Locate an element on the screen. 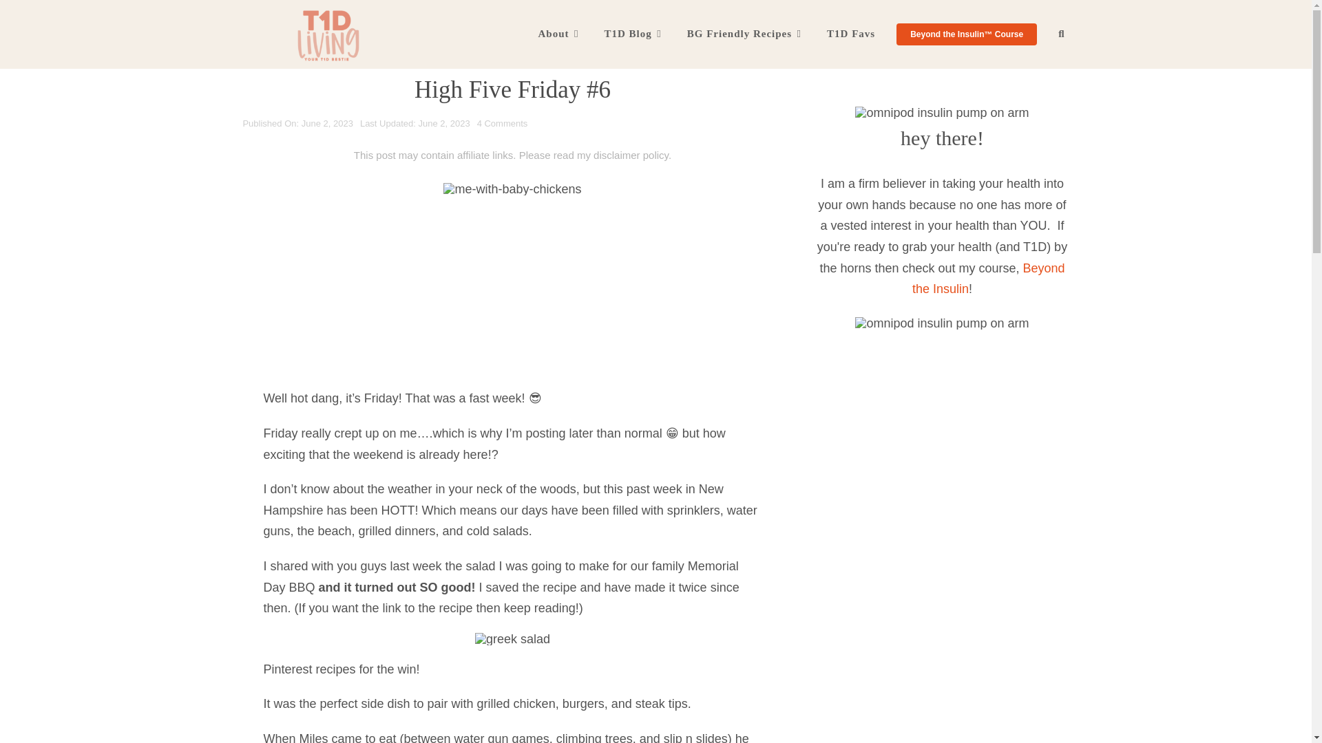  About is located at coordinates (558, 34).